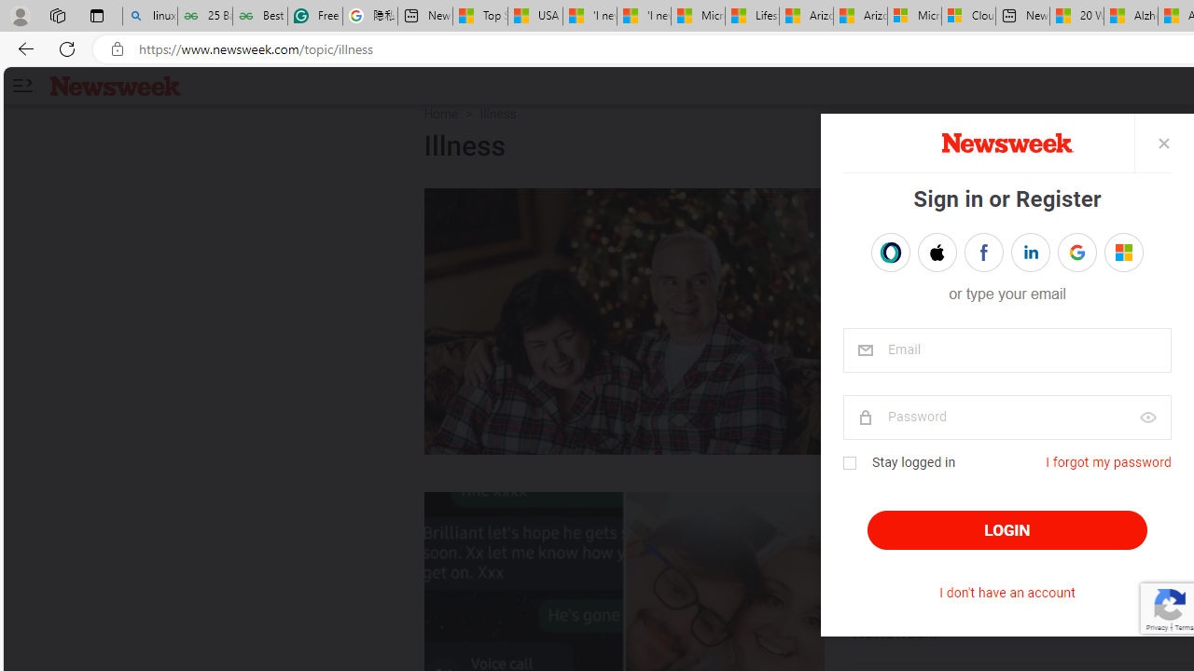  I want to click on email, so click(1006, 350).